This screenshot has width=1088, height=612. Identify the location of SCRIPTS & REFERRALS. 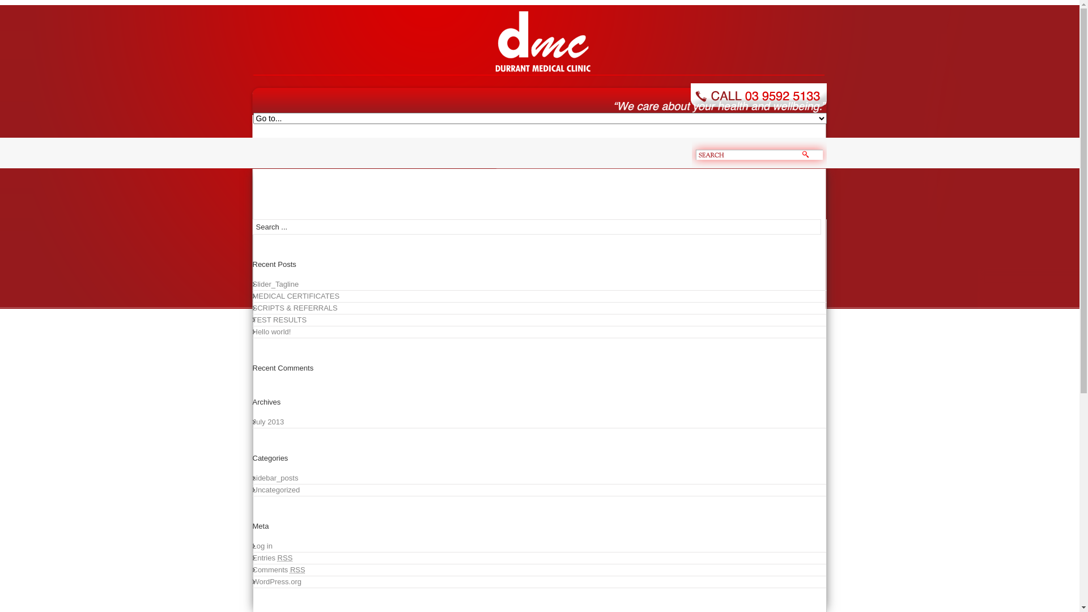
(539, 308).